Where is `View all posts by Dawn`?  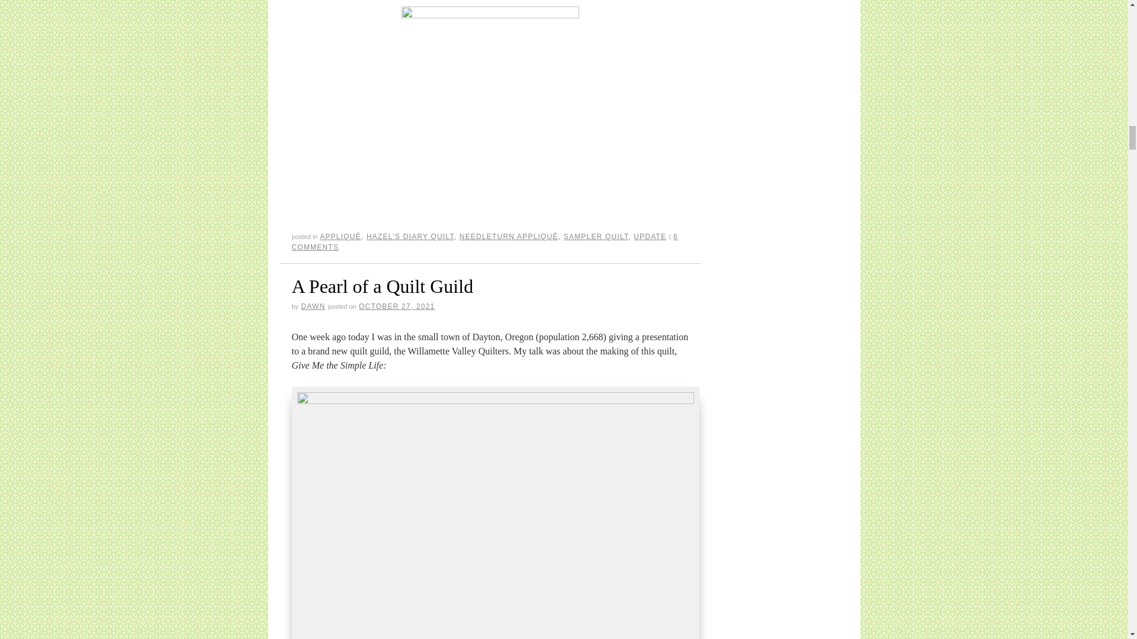 View all posts by Dawn is located at coordinates (313, 306).